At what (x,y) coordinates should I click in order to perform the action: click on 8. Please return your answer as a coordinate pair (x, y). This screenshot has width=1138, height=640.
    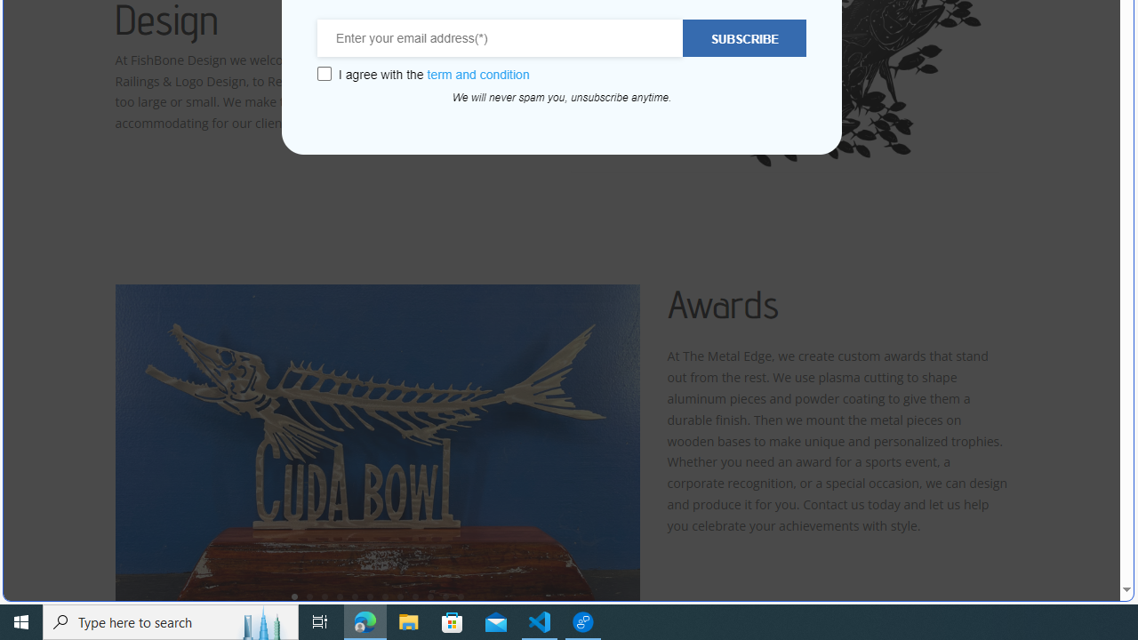
    Looking at the image, I should click on (400, 596).